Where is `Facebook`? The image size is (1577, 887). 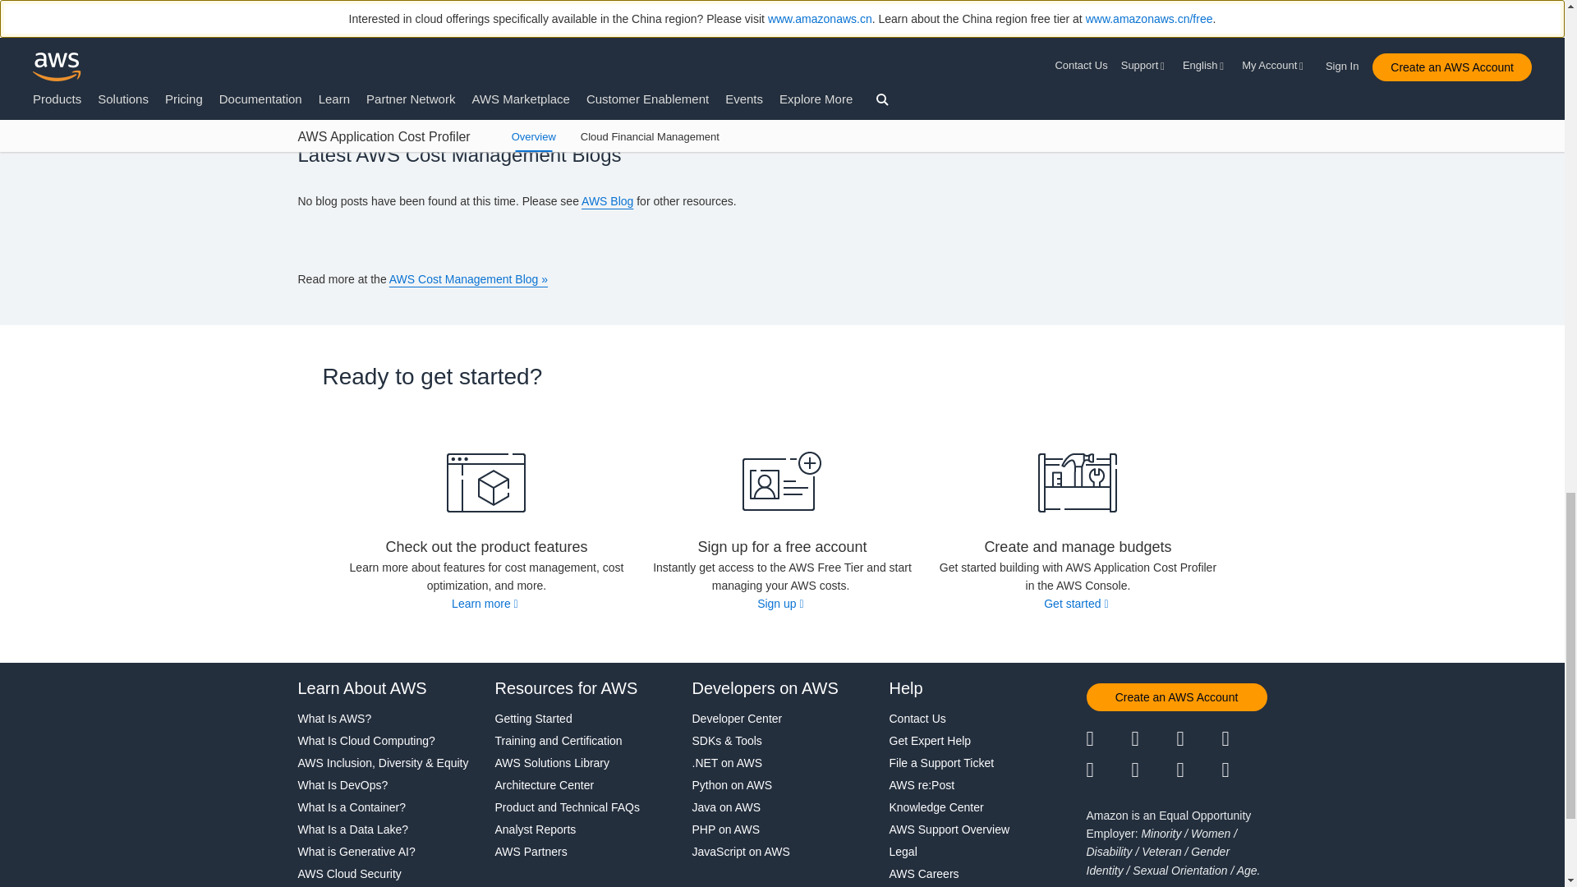
Facebook is located at coordinates (1154, 738).